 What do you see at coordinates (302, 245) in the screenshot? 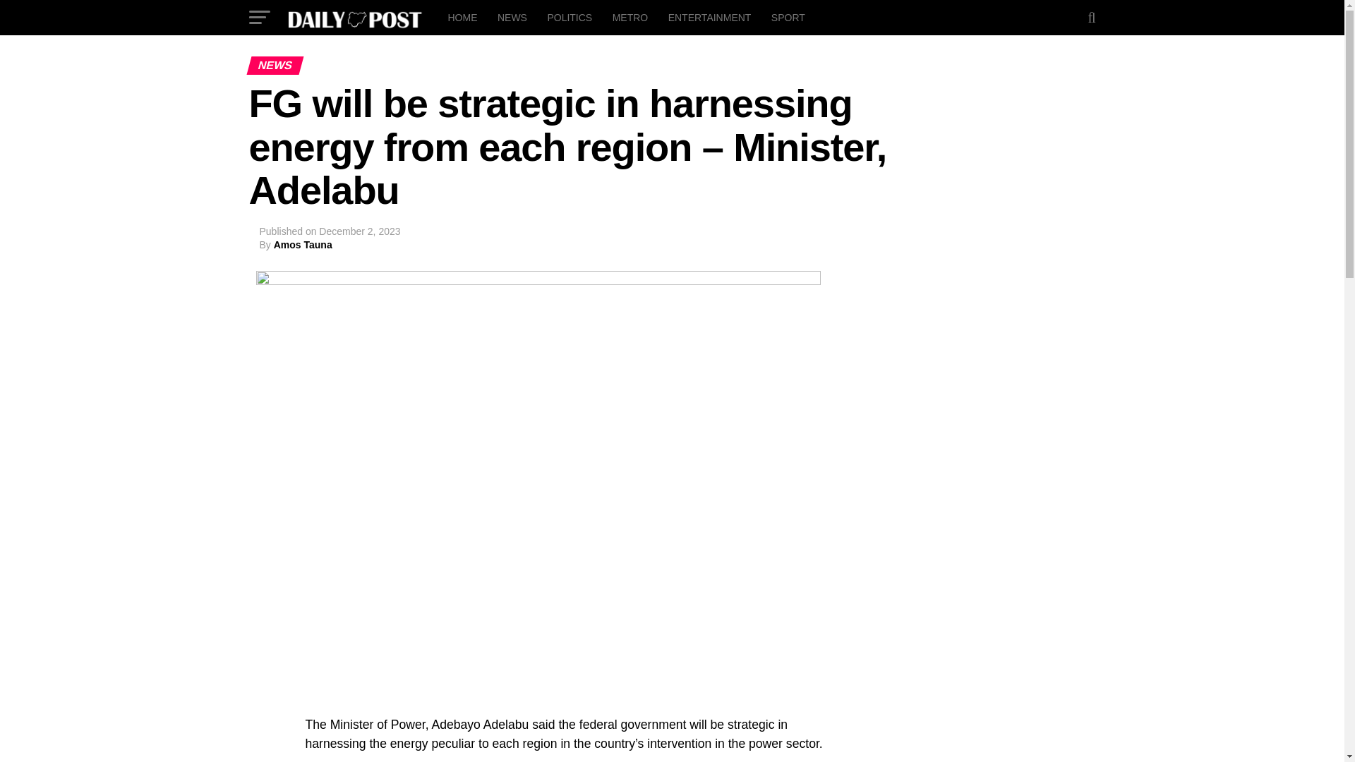
I see `Posts by Amos Tauna` at bounding box center [302, 245].